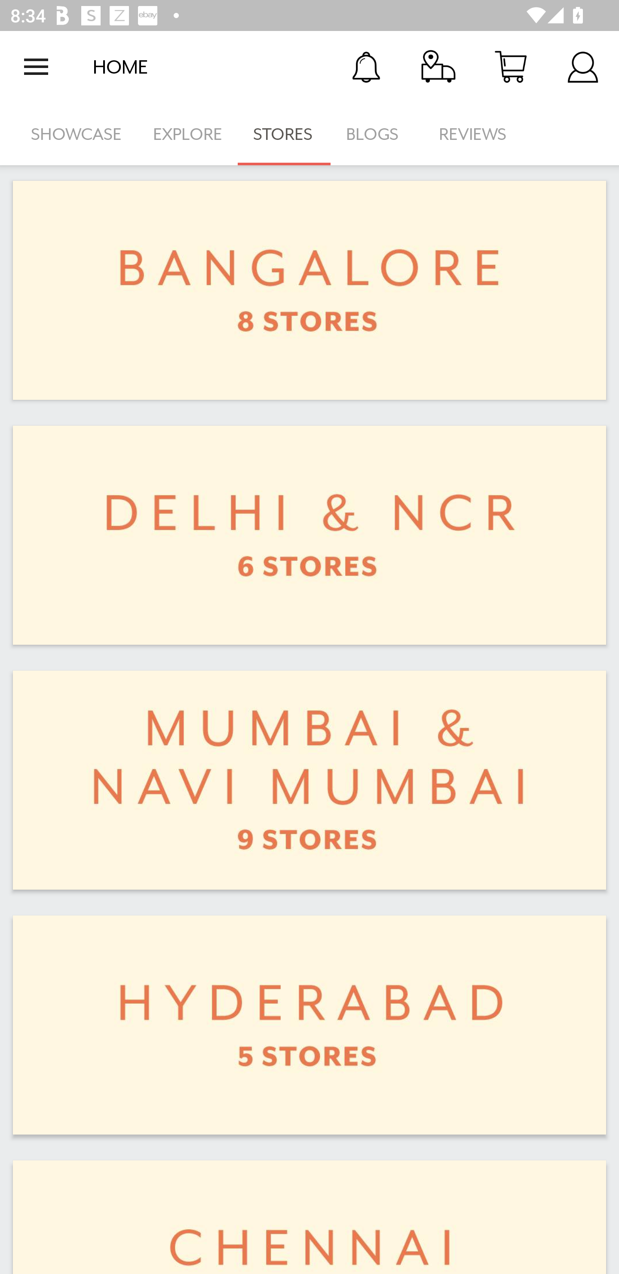 The width and height of the screenshot is (619, 1274). I want to click on BLOGS, so click(377, 134).